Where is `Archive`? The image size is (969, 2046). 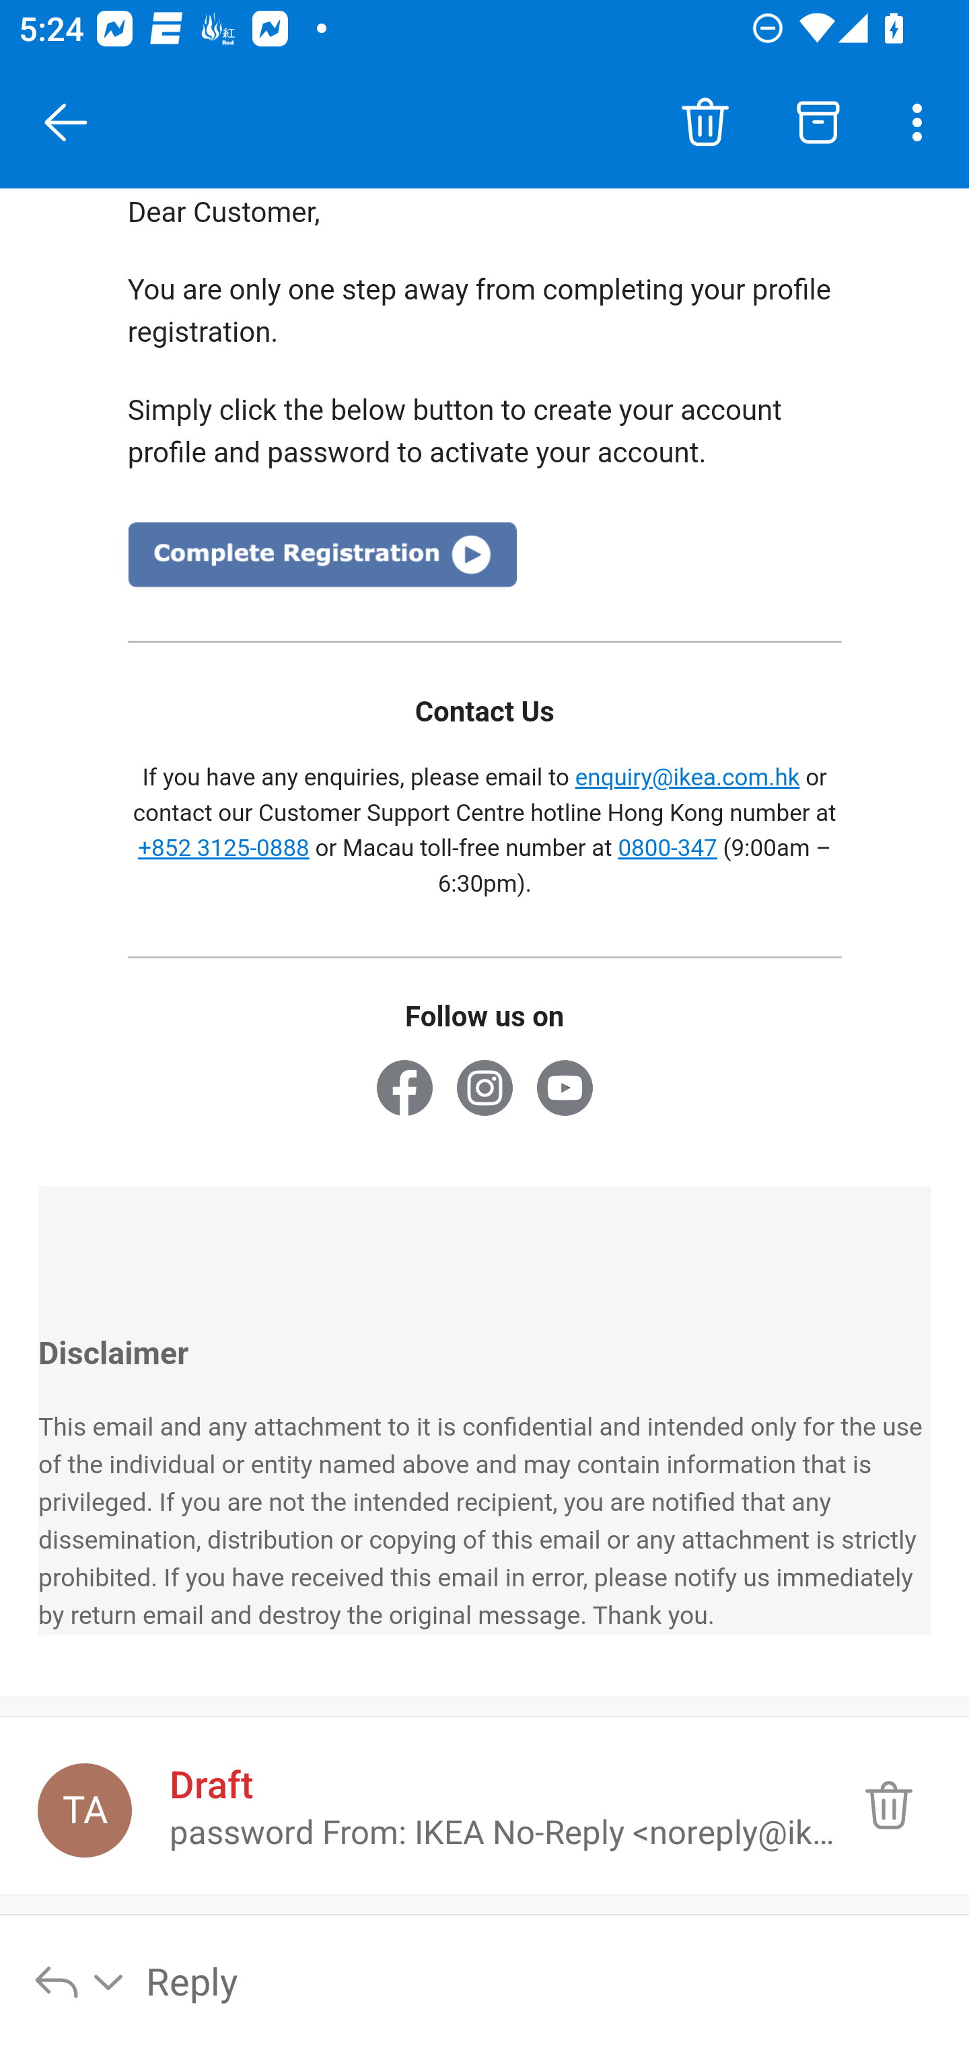
Archive is located at coordinates (818, 122).